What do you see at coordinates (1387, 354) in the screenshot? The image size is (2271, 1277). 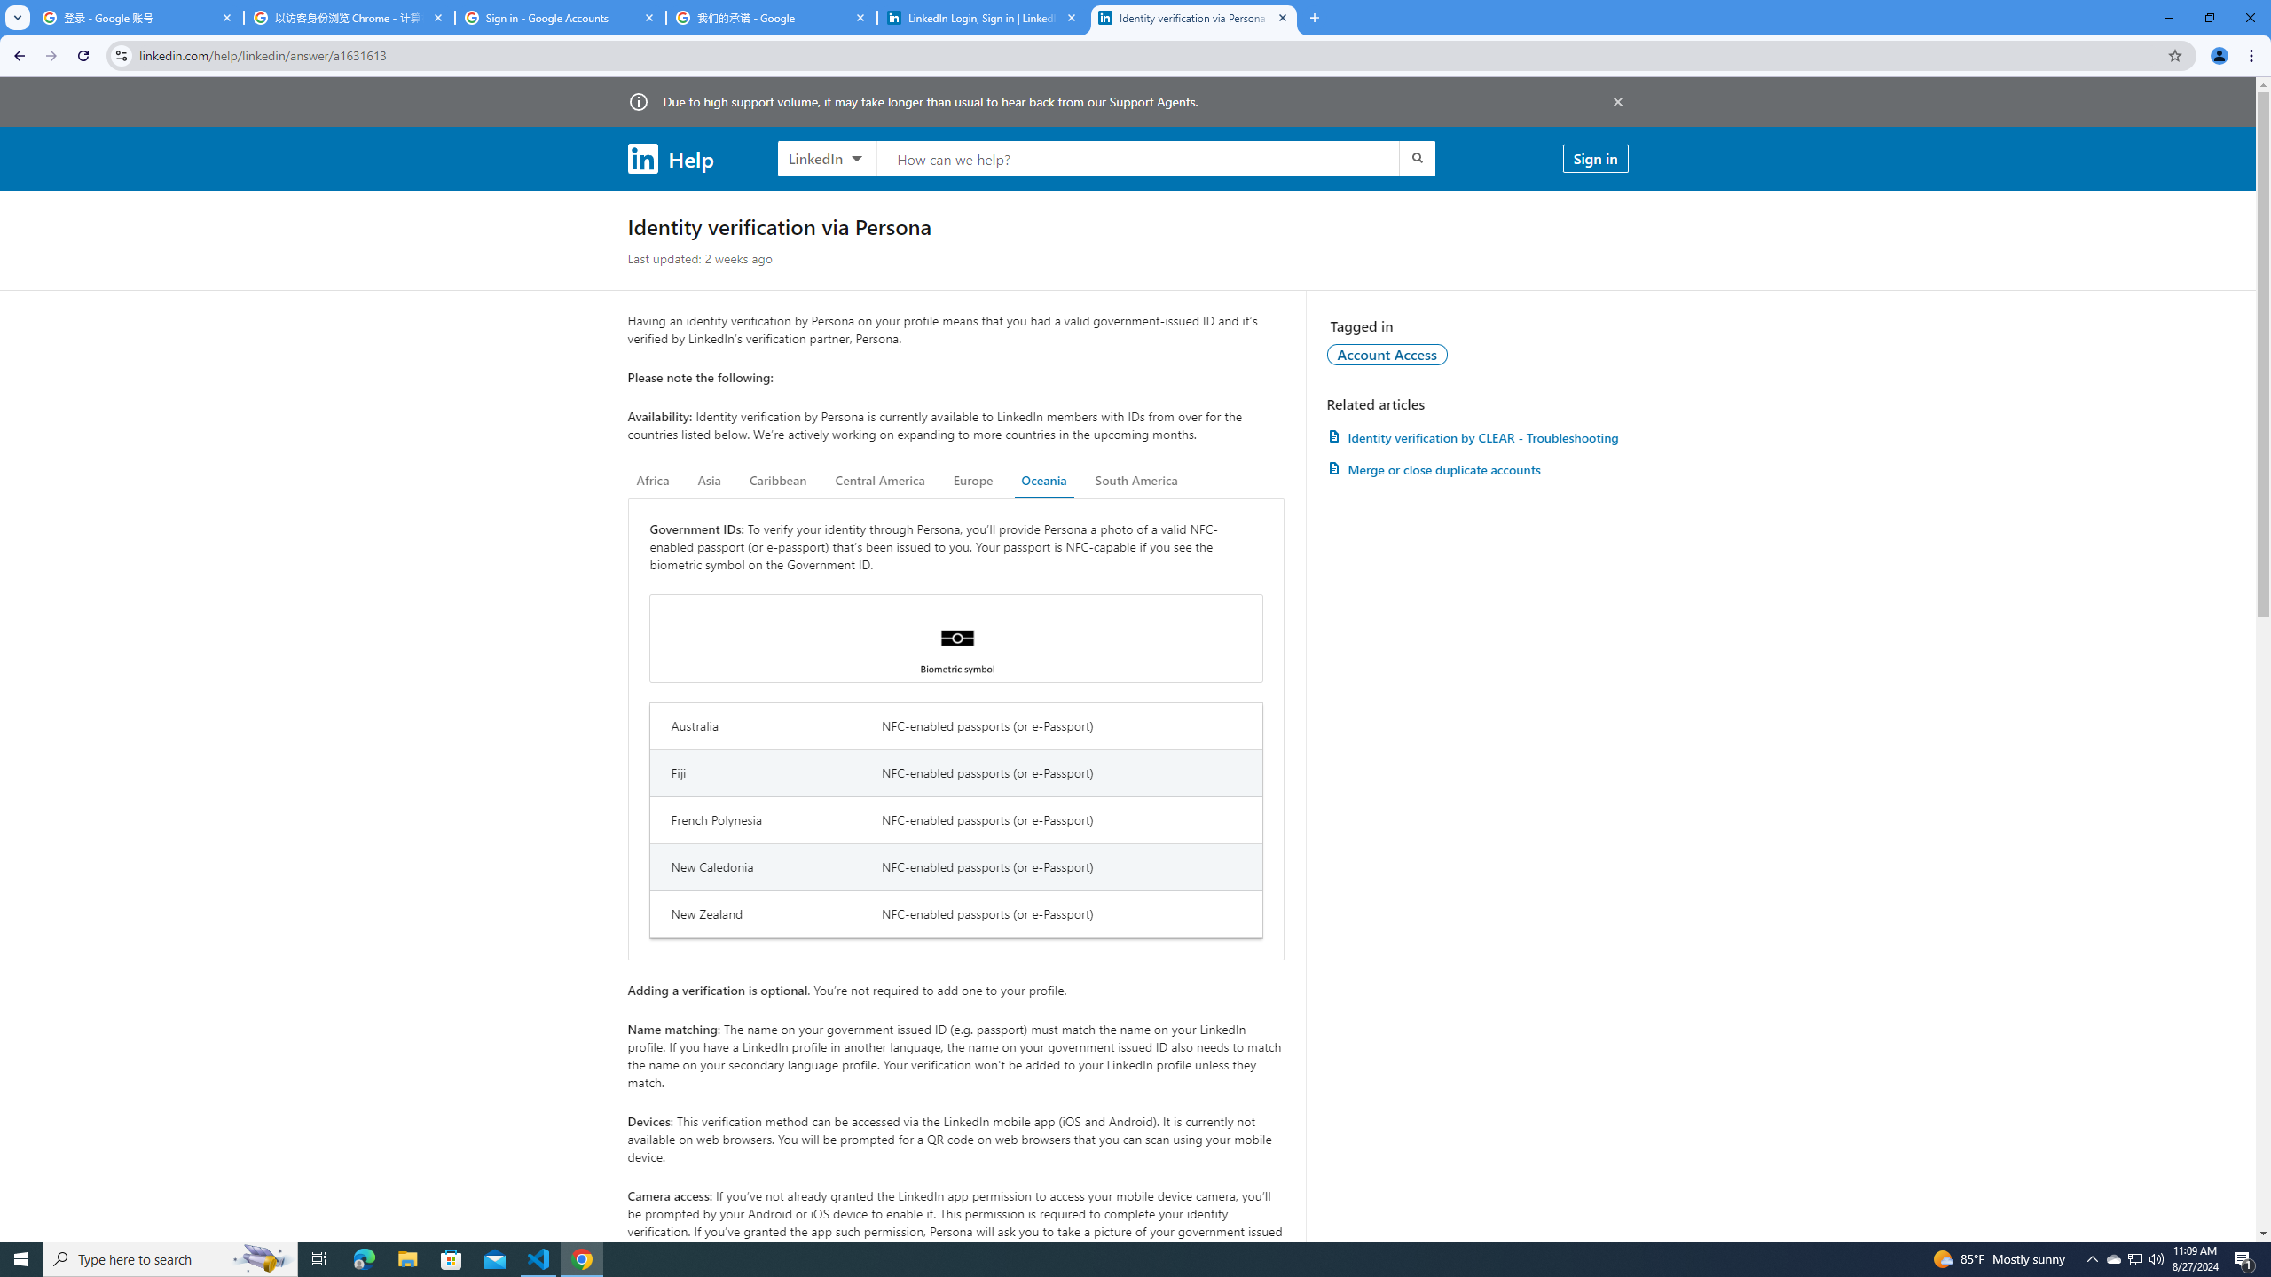 I see `Account Access` at bounding box center [1387, 354].